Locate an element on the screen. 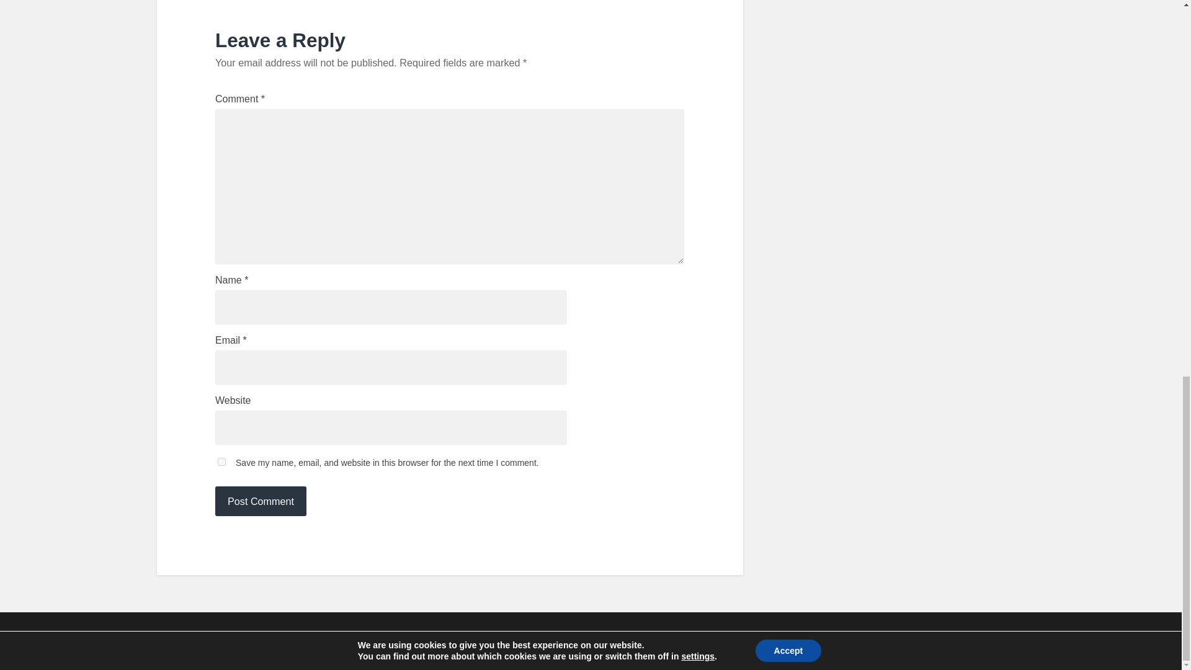 The image size is (1191, 670). ANDERS NOREN is located at coordinates (955, 640).